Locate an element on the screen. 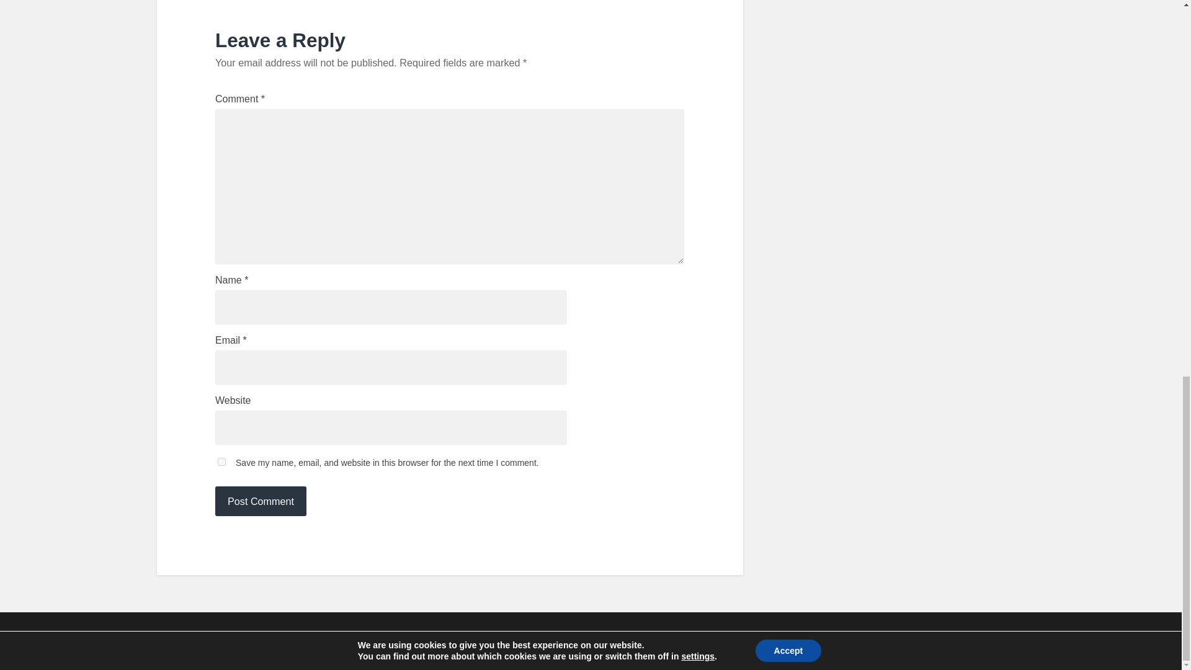 The image size is (1191, 670). ANDERS NOREN is located at coordinates (955, 640).